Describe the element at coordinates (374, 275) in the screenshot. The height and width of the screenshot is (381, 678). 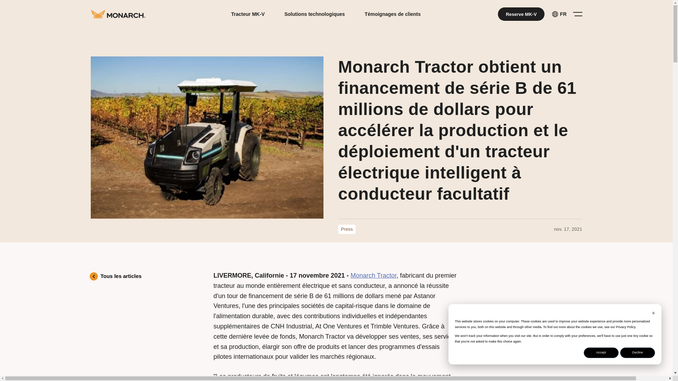
I see `Monarch Tractor` at that location.